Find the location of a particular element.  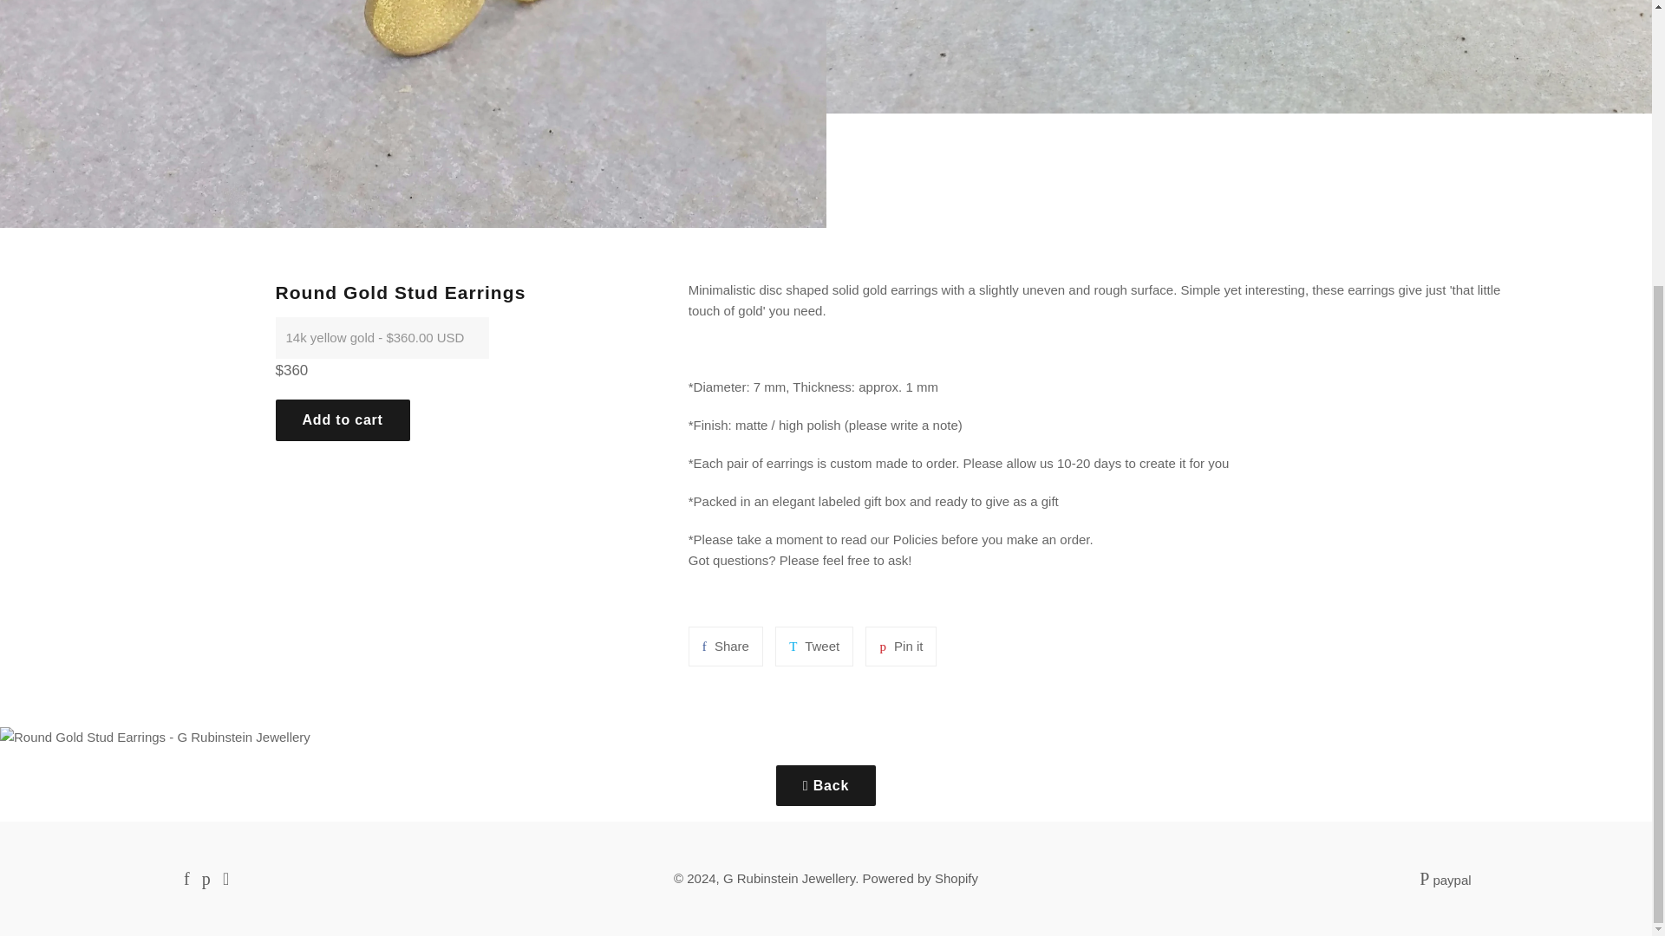

Powered by Shopify is located at coordinates (725, 646).